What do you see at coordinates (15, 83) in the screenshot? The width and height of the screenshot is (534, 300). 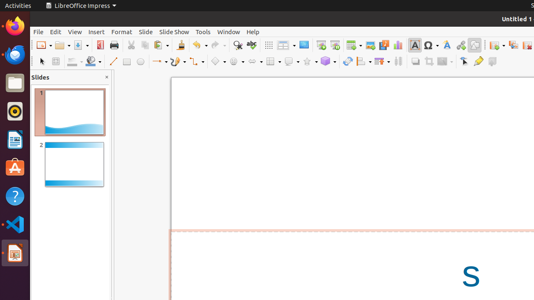 I see `Files` at bounding box center [15, 83].